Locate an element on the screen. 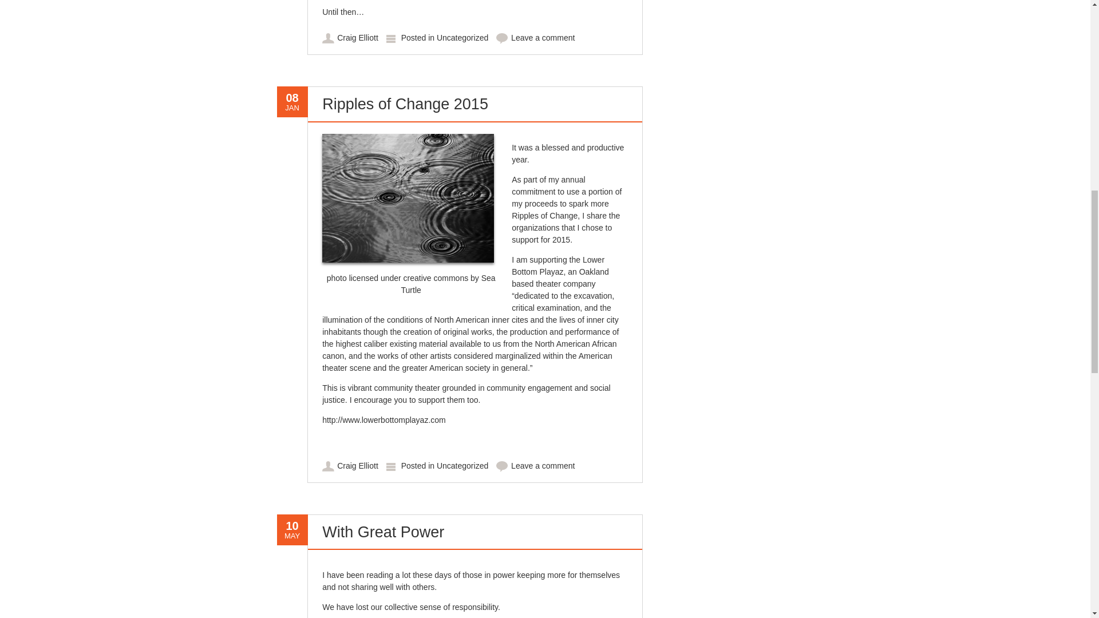 The width and height of the screenshot is (1099, 618). Leave a comment is located at coordinates (543, 38).